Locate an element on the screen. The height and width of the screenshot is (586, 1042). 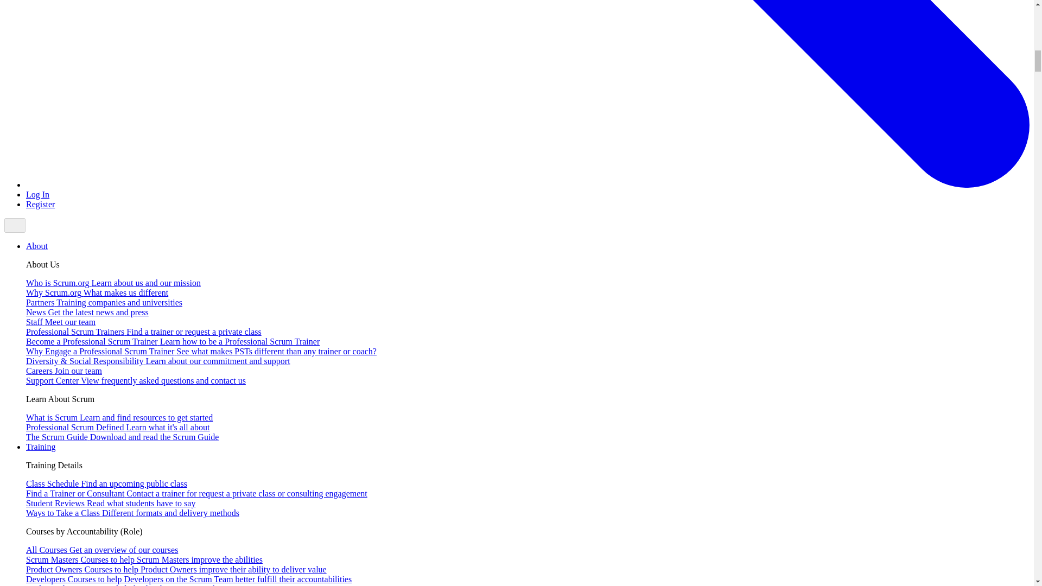
Careers Join our team is located at coordinates (64, 371).